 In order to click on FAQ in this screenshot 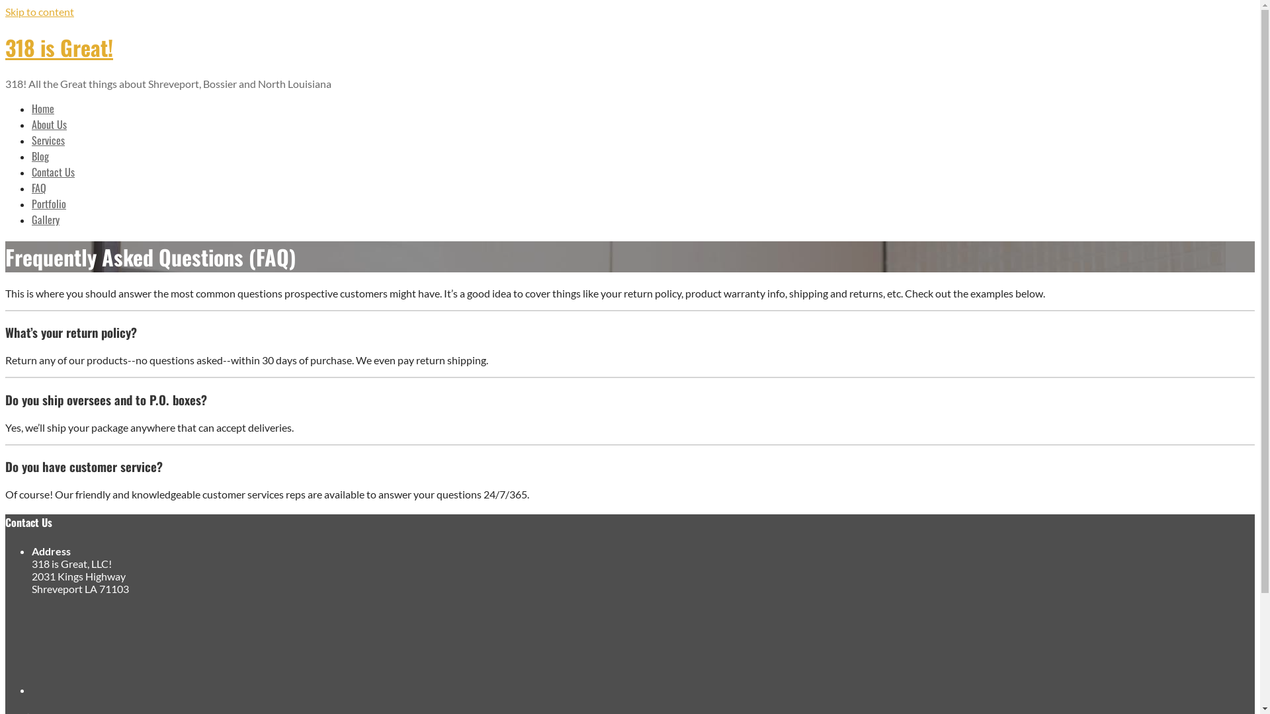, I will do `click(39, 188)`.